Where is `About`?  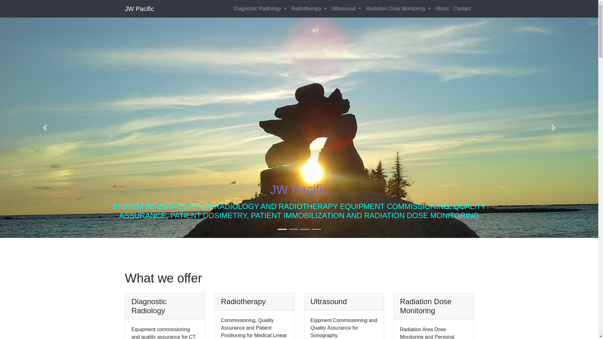
About is located at coordinates (442, 8).